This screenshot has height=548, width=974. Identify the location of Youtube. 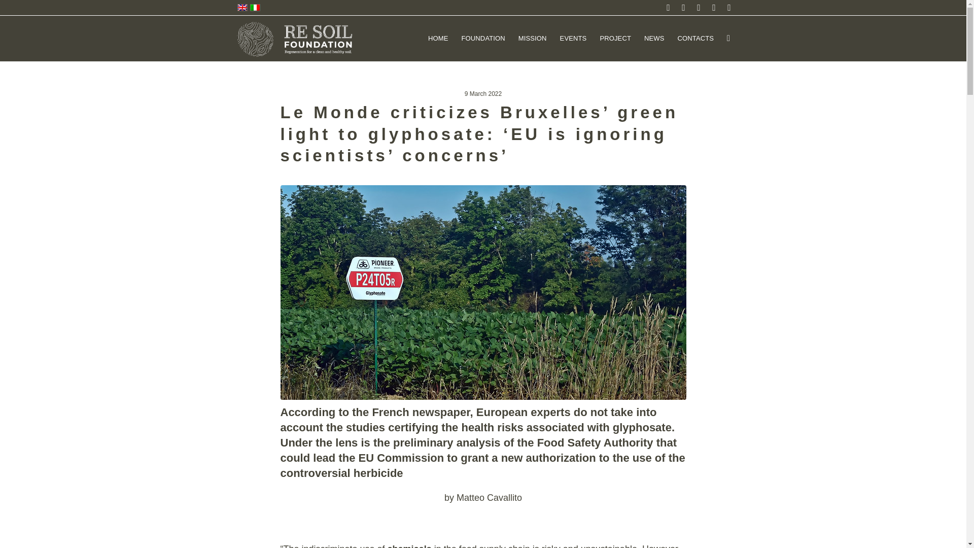
(728, 8).